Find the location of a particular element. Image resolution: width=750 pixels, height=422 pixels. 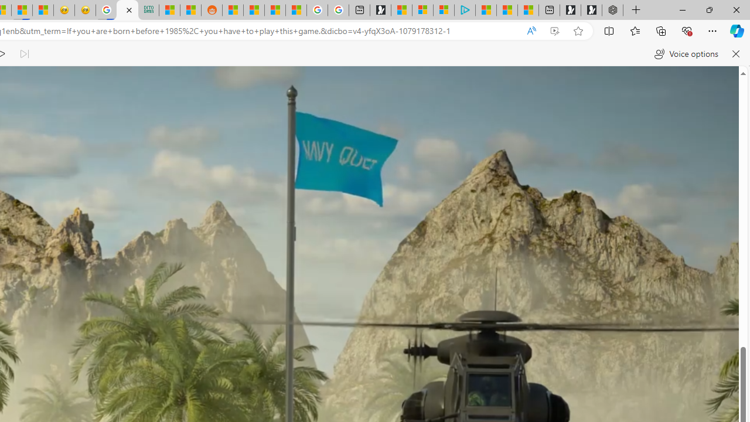

Read next paragraph is located at coordinates (23, 54).